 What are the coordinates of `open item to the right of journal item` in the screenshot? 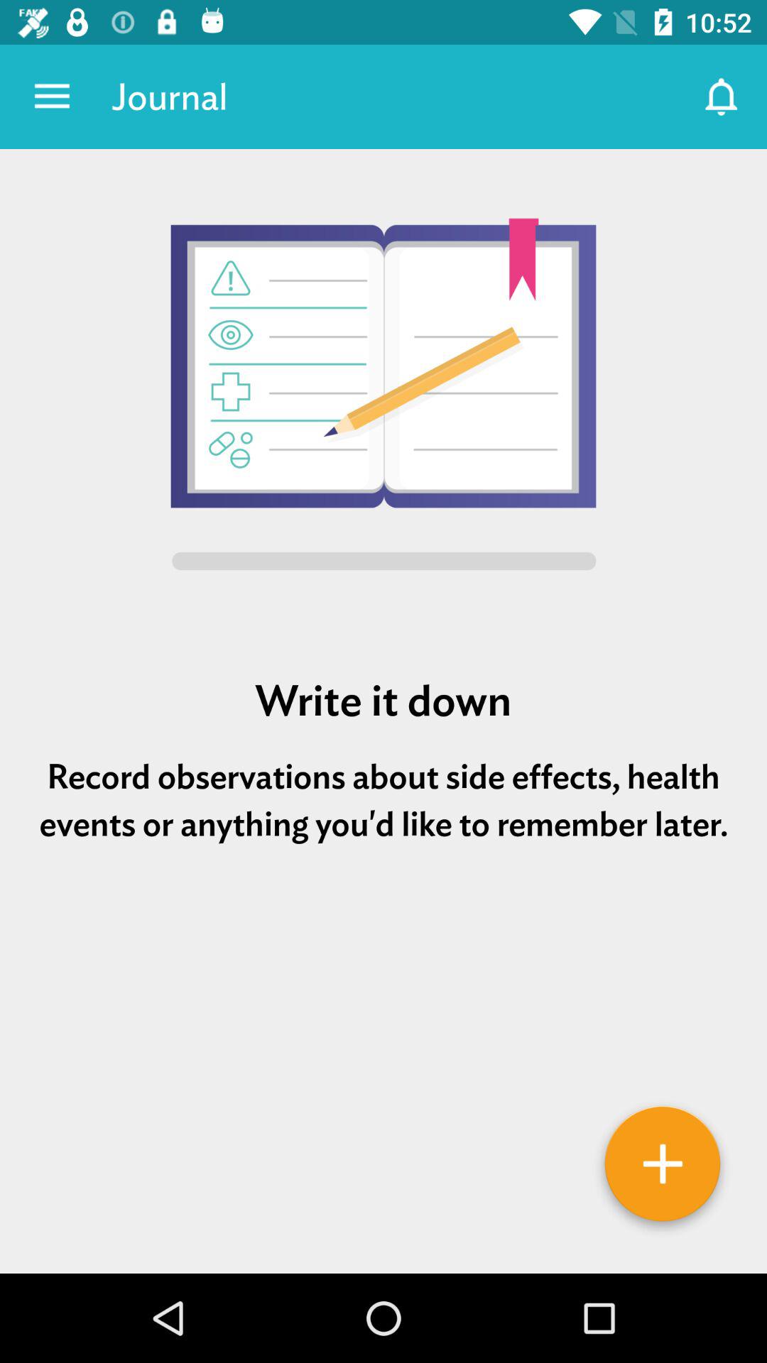 It's located at (722, 97).